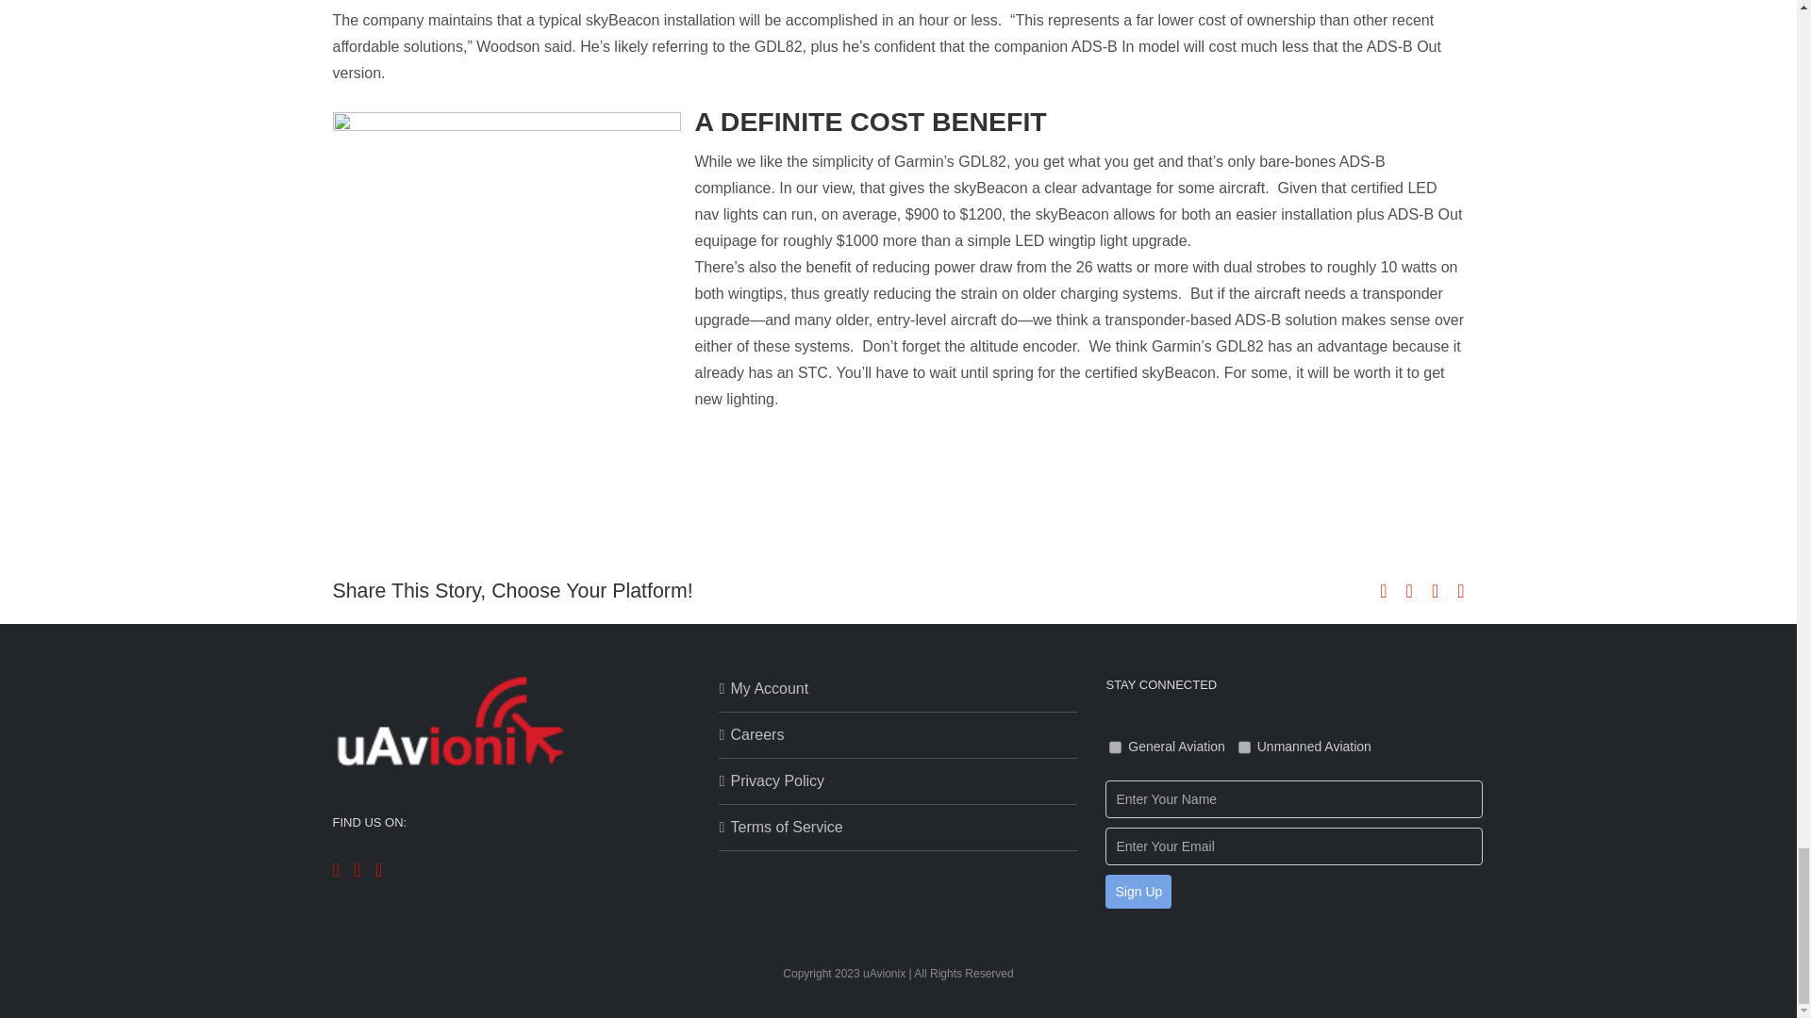 This screenshot has height=1018, width=1811. What do you see at coordinates (1409, 590) in the screenshot?
I see `Twitter` at bounding box center [1409, 590].